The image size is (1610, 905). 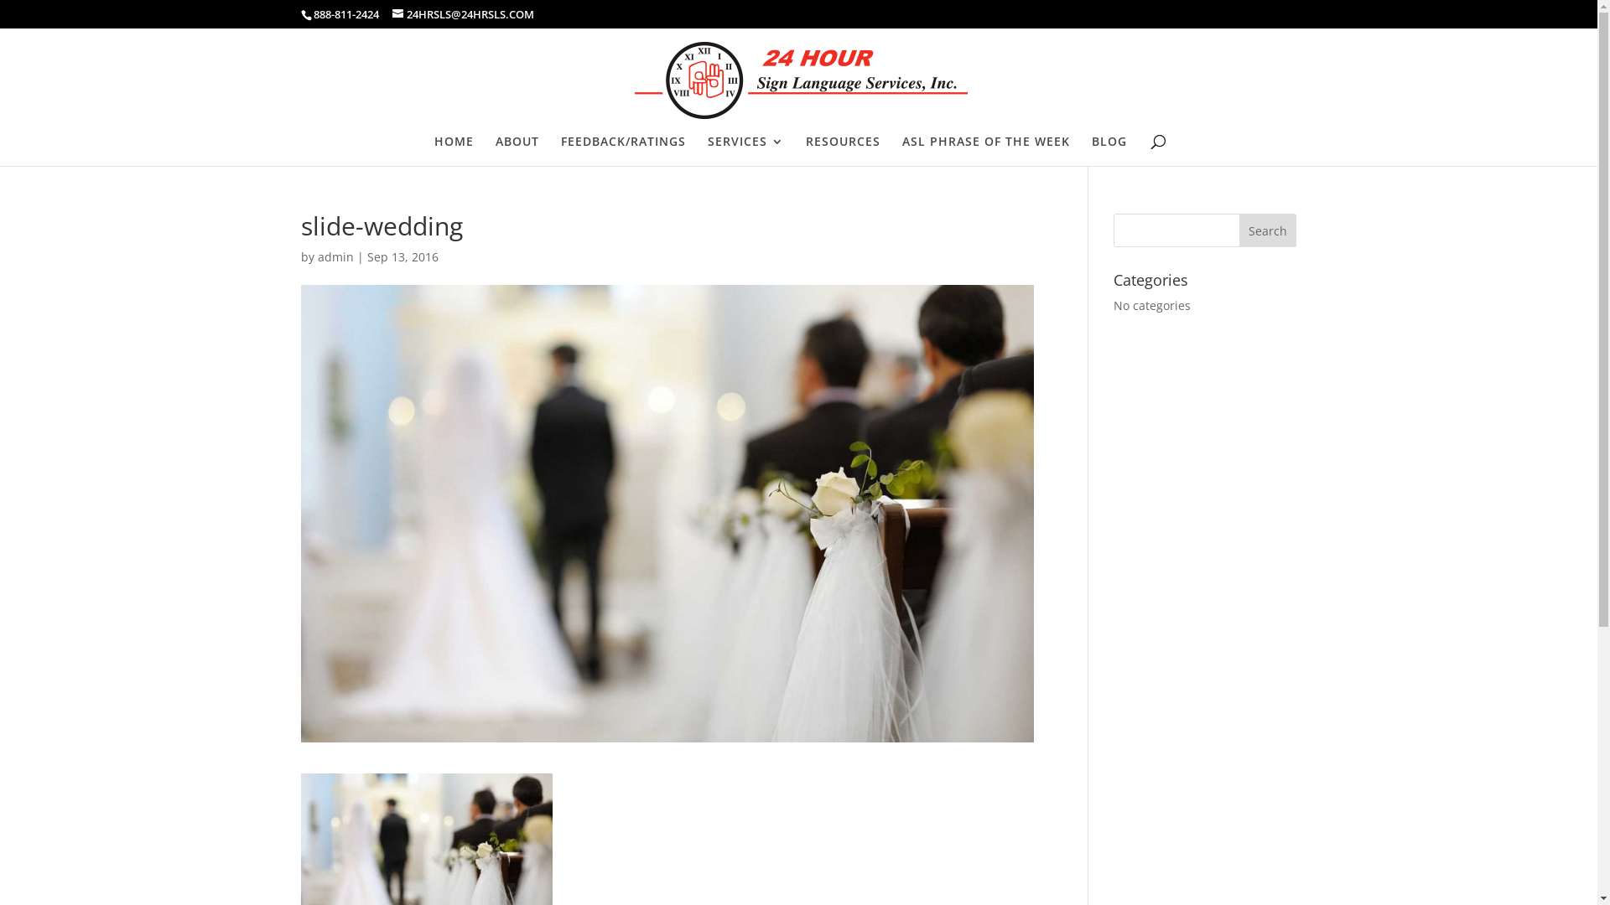 What do you see at coordinates (335, 256) in the screenshot?
I see `admin` at bounding box center [335, 256].